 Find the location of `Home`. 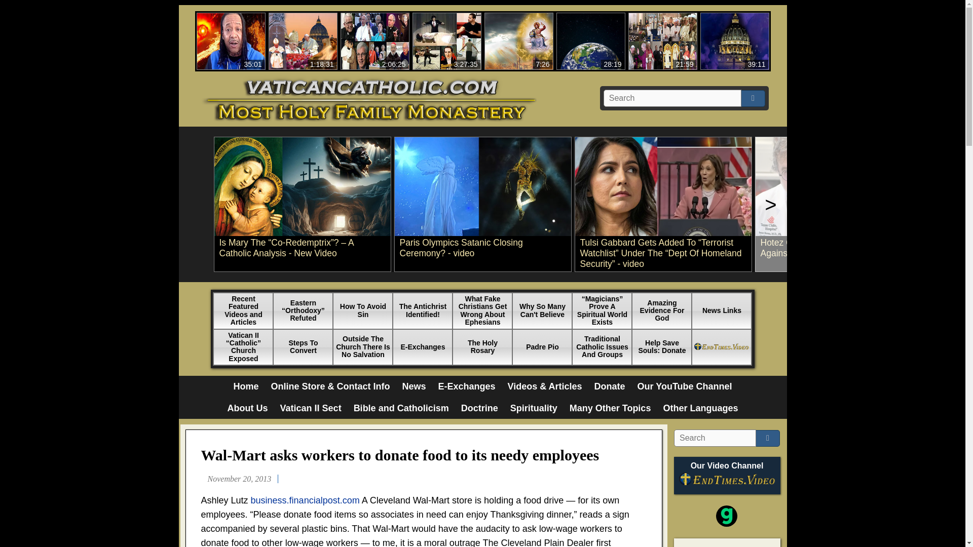

Home is located at coordinates (466, 386).